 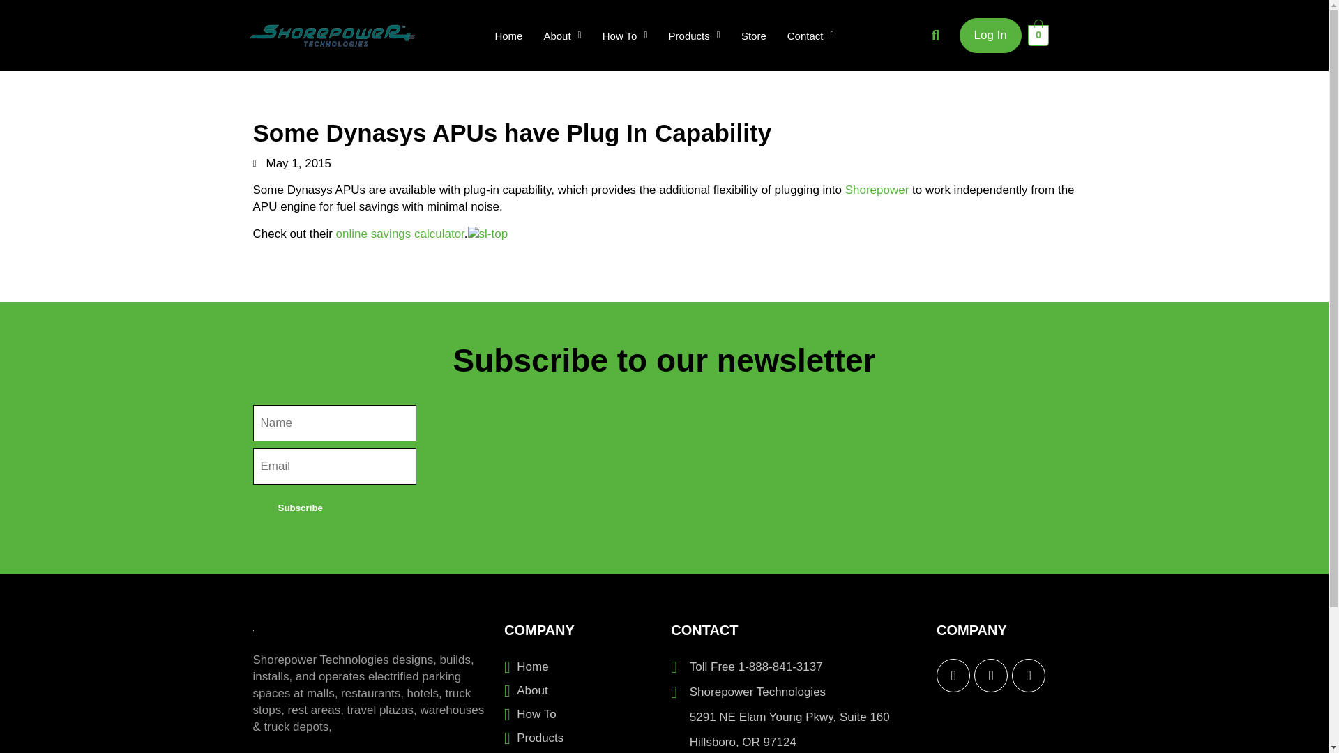 What do you see at coordinates (300, 508) in the screenshot?
I see `Subscribe` at bounding box center [300, 508].